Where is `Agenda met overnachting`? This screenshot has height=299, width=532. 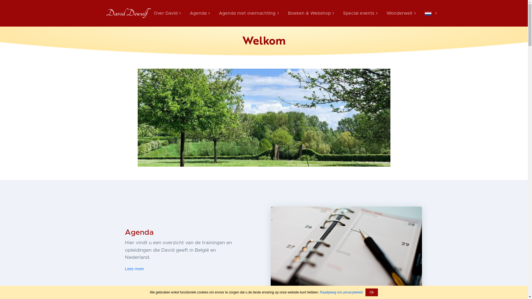 Agenda met overnachting is located at coordinates (249, 13).